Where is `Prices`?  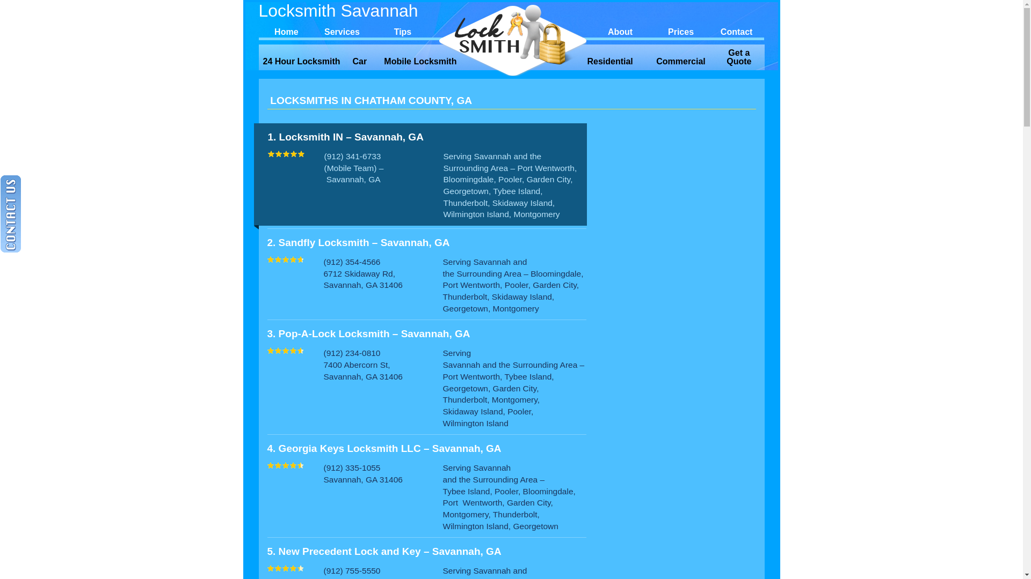
Prices is located at coordinates (681, 31).